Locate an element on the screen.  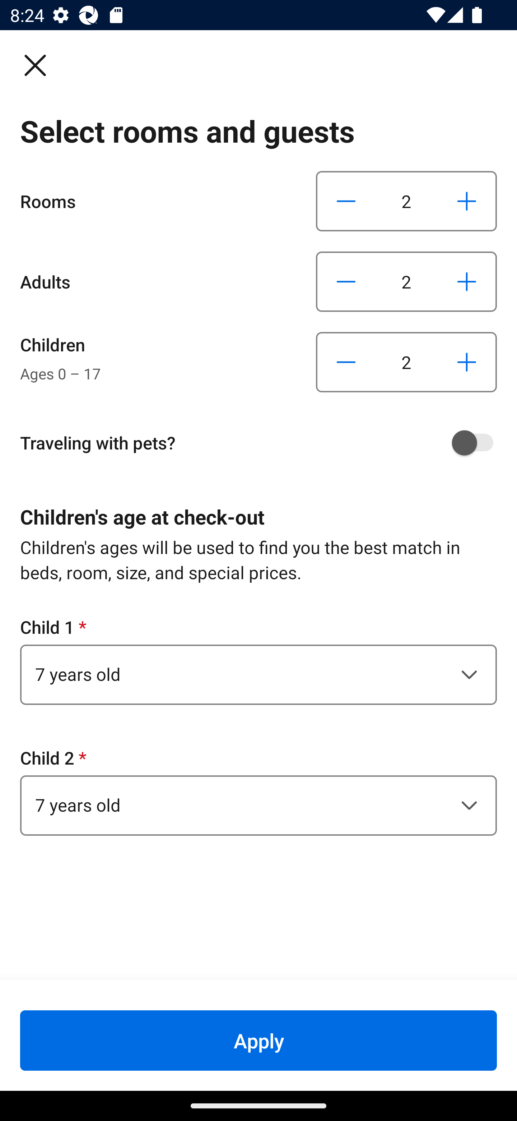
Decrease is located at coordinates (346, 201).